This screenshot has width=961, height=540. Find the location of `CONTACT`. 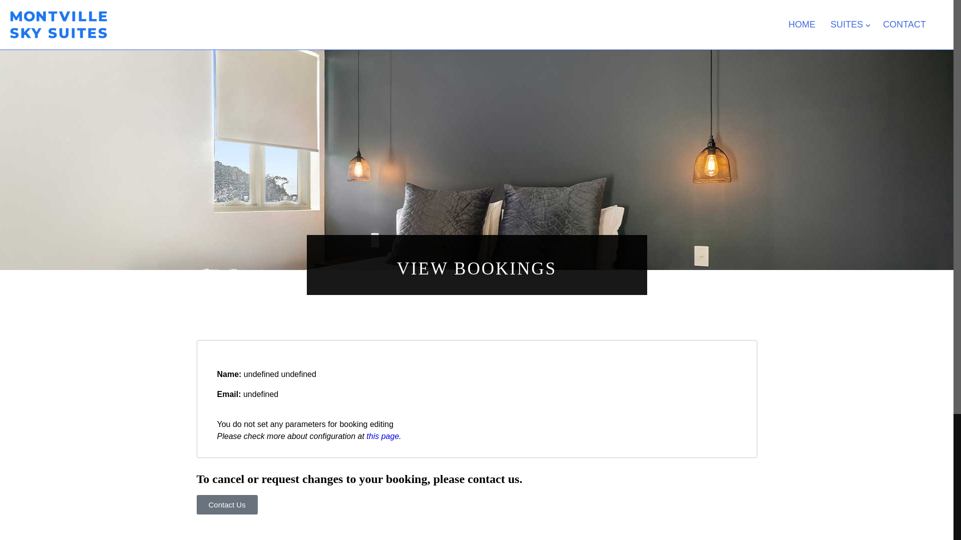

CONTACT is located at coordinates (904, 25).